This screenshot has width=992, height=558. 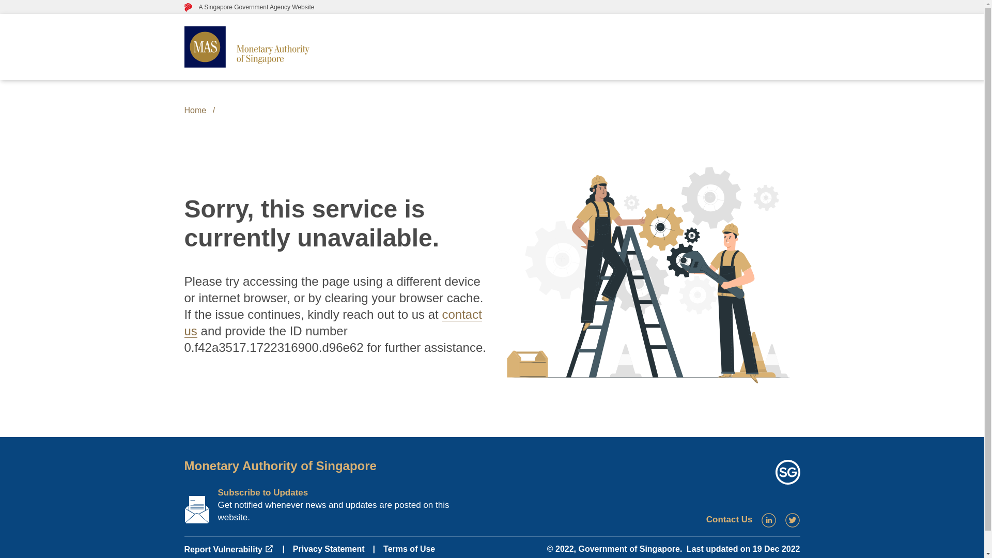 What do you see at coordinates (280, 465) in the screenshot?
I see `Monetary Authority of Singapore` at bounding box center [280, 465].